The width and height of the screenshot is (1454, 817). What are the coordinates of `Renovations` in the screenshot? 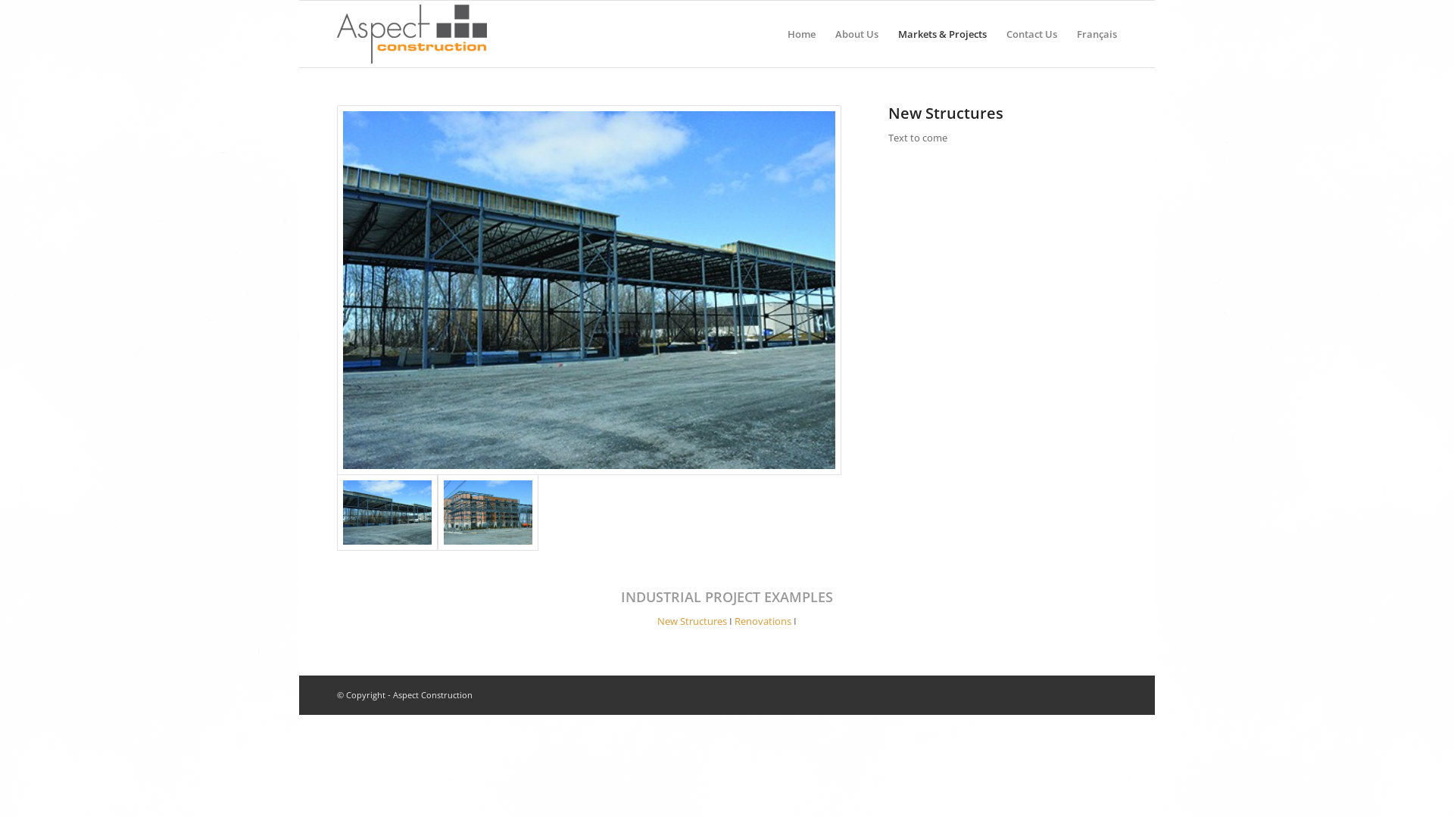 It's located at (763, 621).